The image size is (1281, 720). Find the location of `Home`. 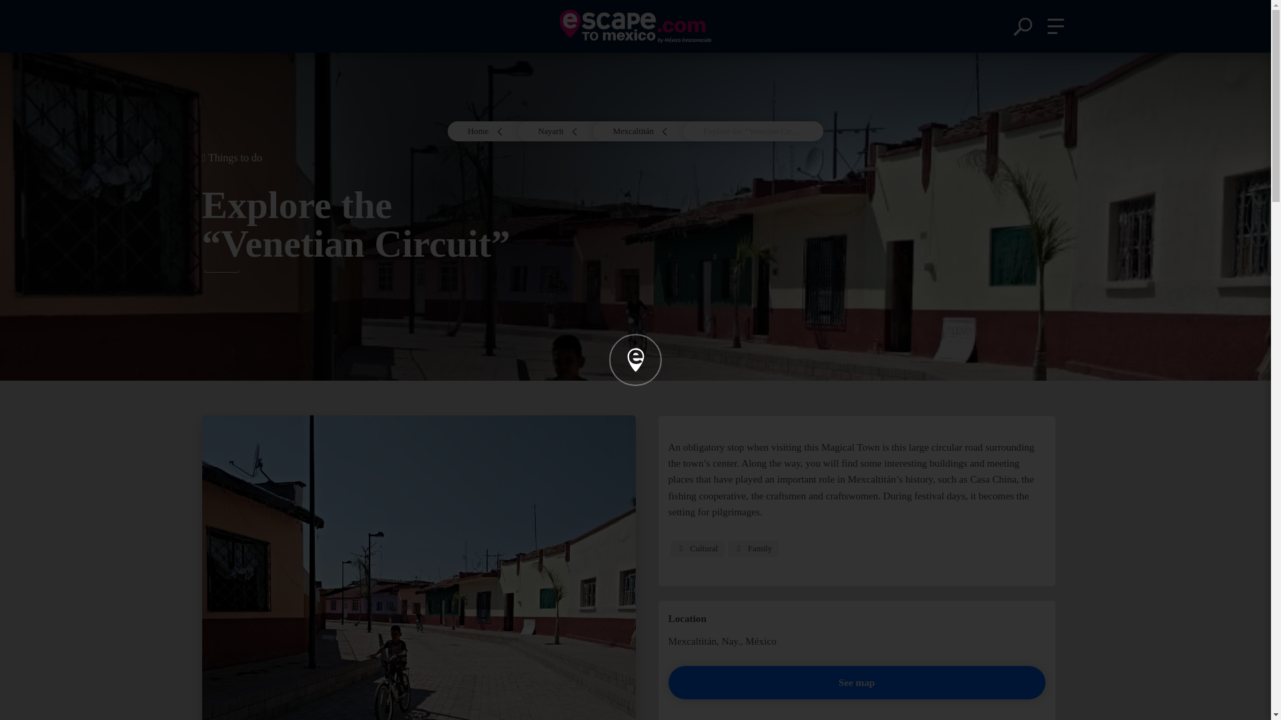

Home is located at coordinates (492, 131).